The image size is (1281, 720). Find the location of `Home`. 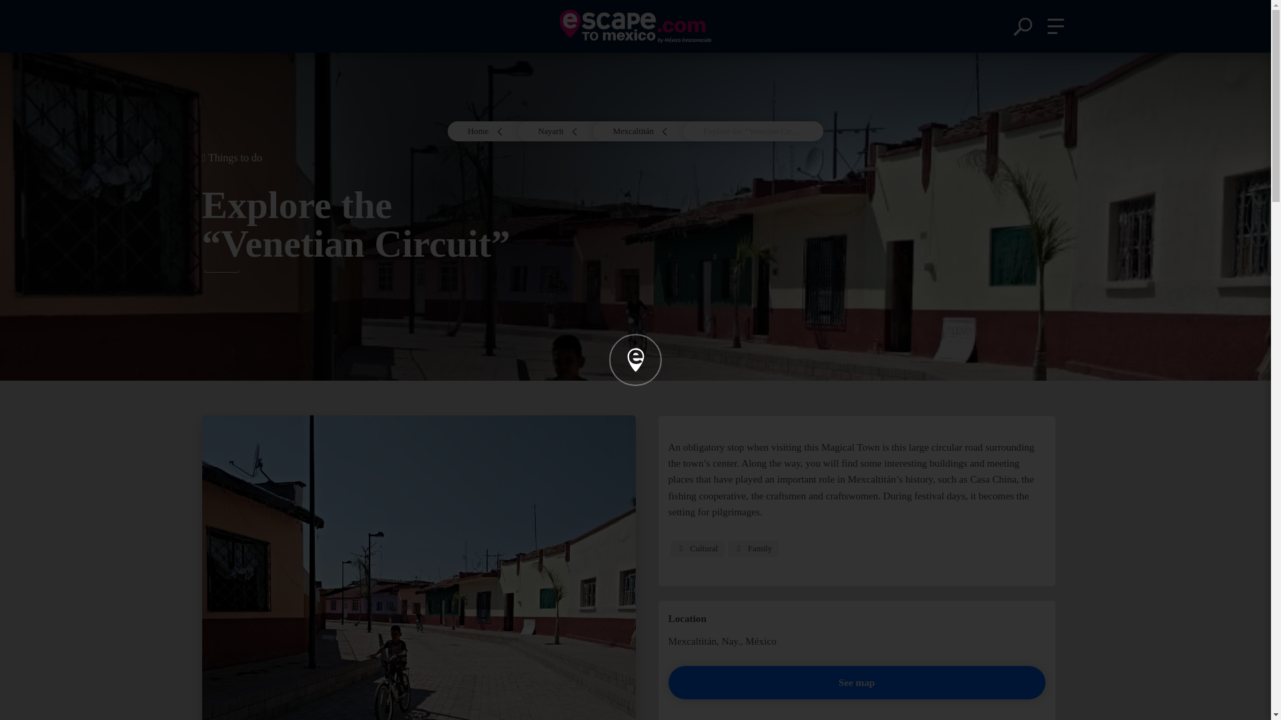

Home is located at coordinates (492, 131).